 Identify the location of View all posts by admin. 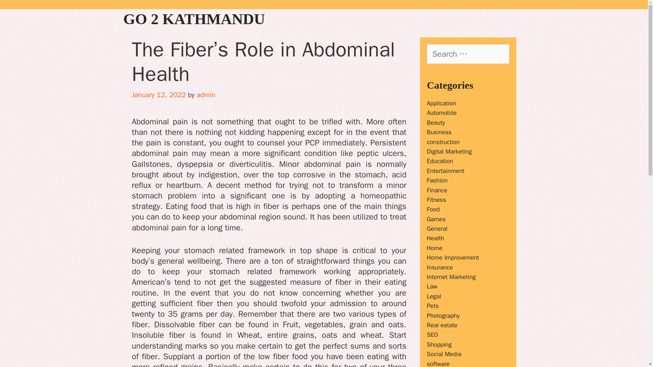
(206, 94).